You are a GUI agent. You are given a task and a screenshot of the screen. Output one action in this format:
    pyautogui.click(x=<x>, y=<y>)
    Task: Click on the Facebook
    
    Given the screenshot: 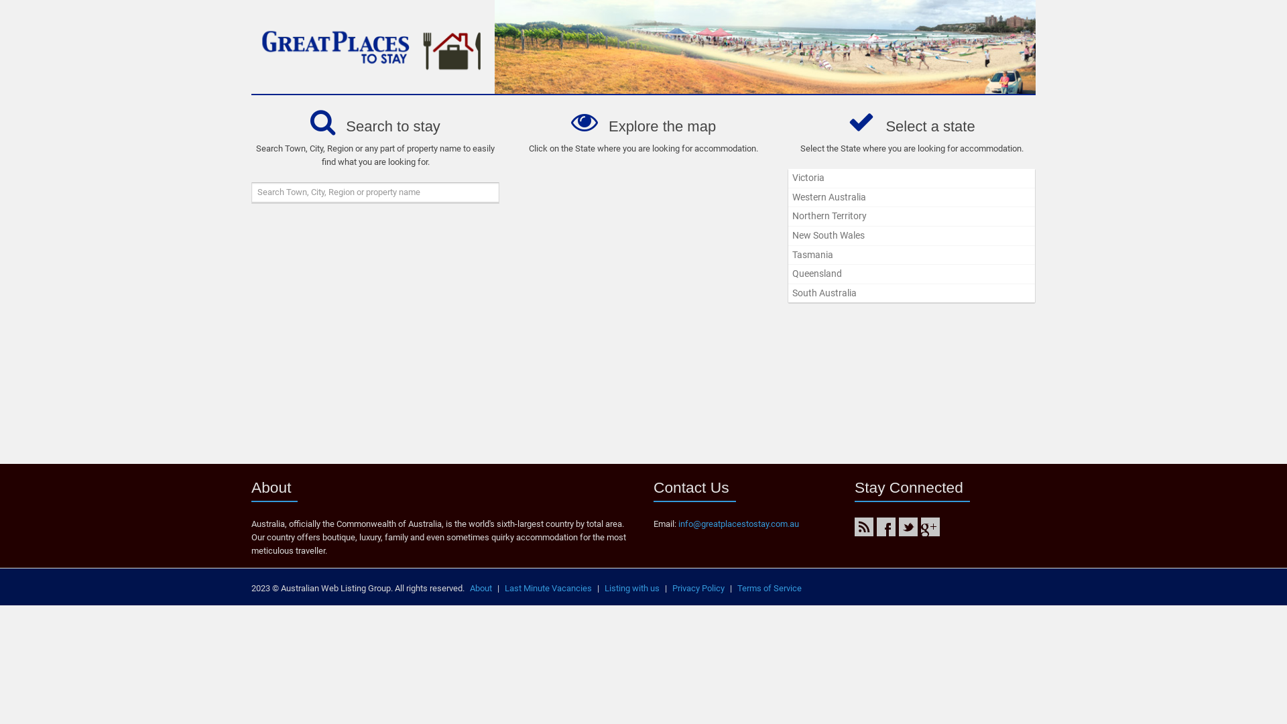 What is the action you would take?
    pyautogui.click(x=886, y=527)
    